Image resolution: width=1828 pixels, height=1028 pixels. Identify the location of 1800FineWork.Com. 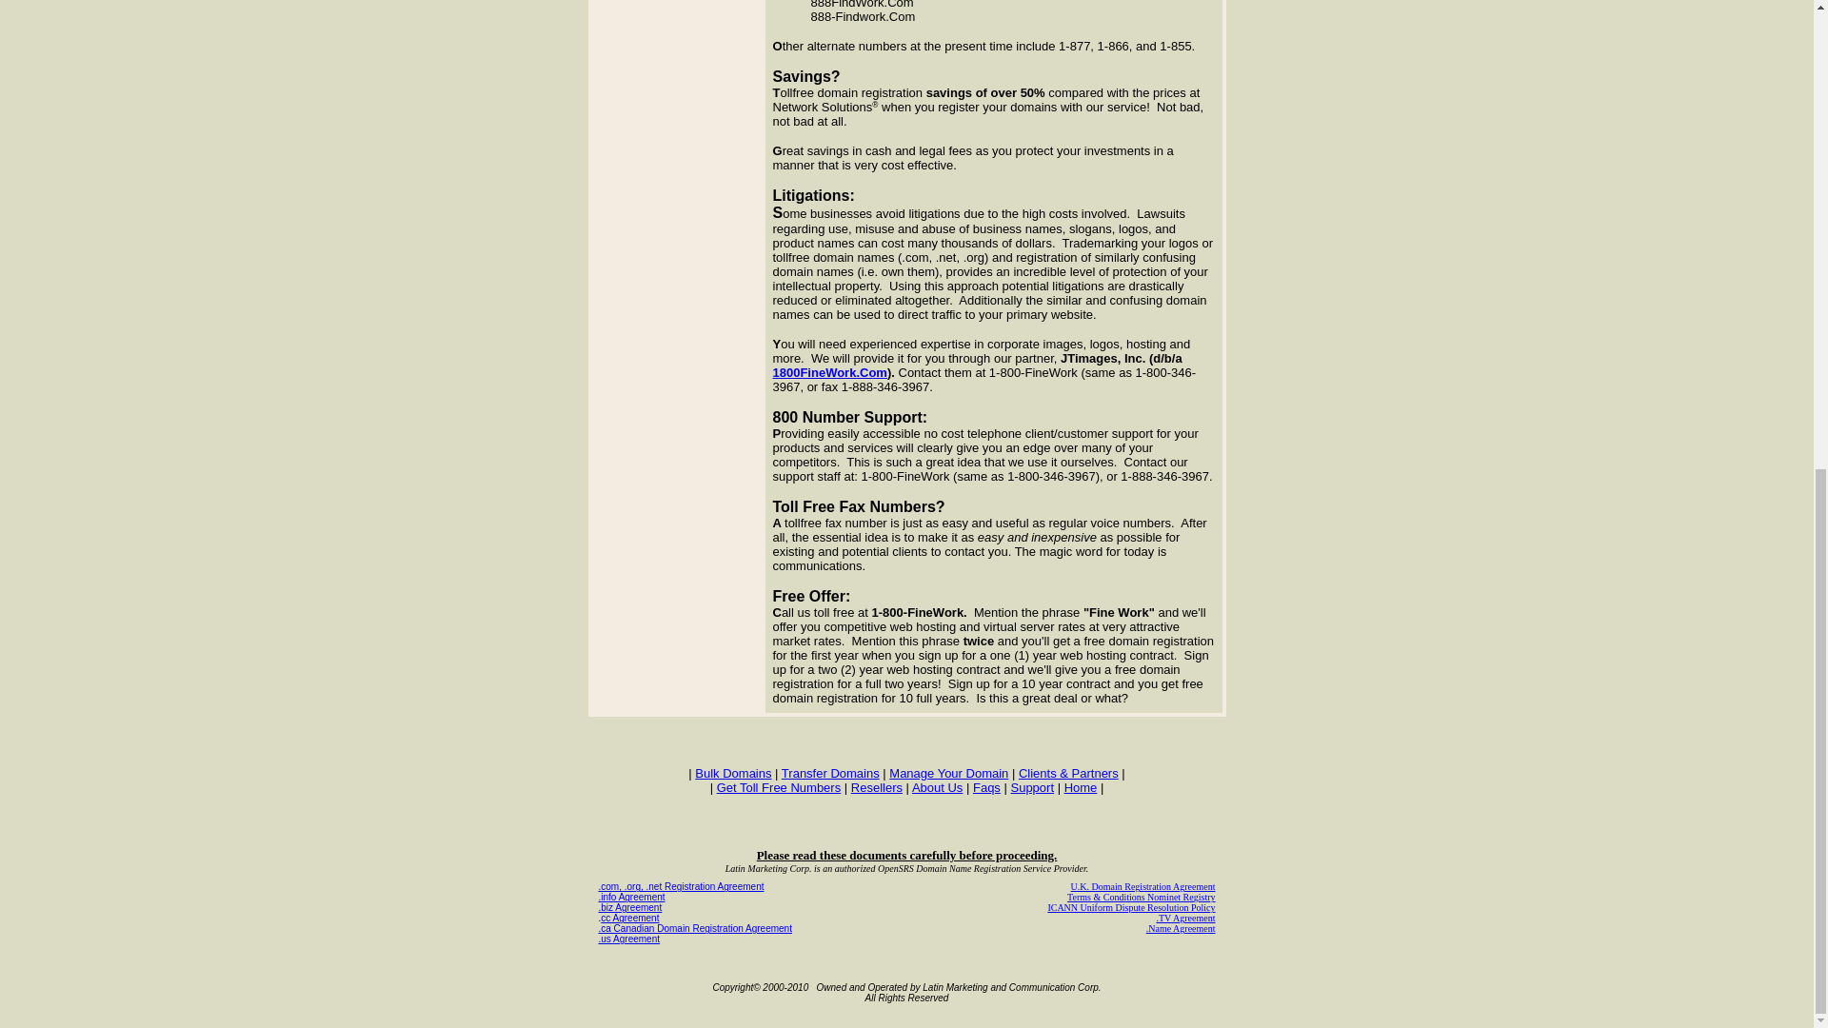
(830, 372).